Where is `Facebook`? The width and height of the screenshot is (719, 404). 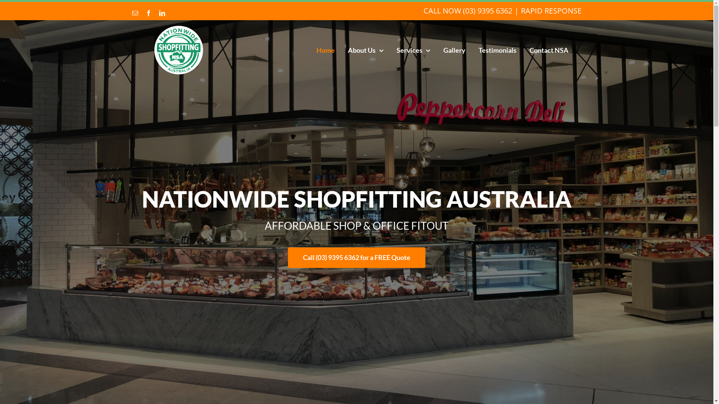 Facebook is located at coordinates (148, 13).